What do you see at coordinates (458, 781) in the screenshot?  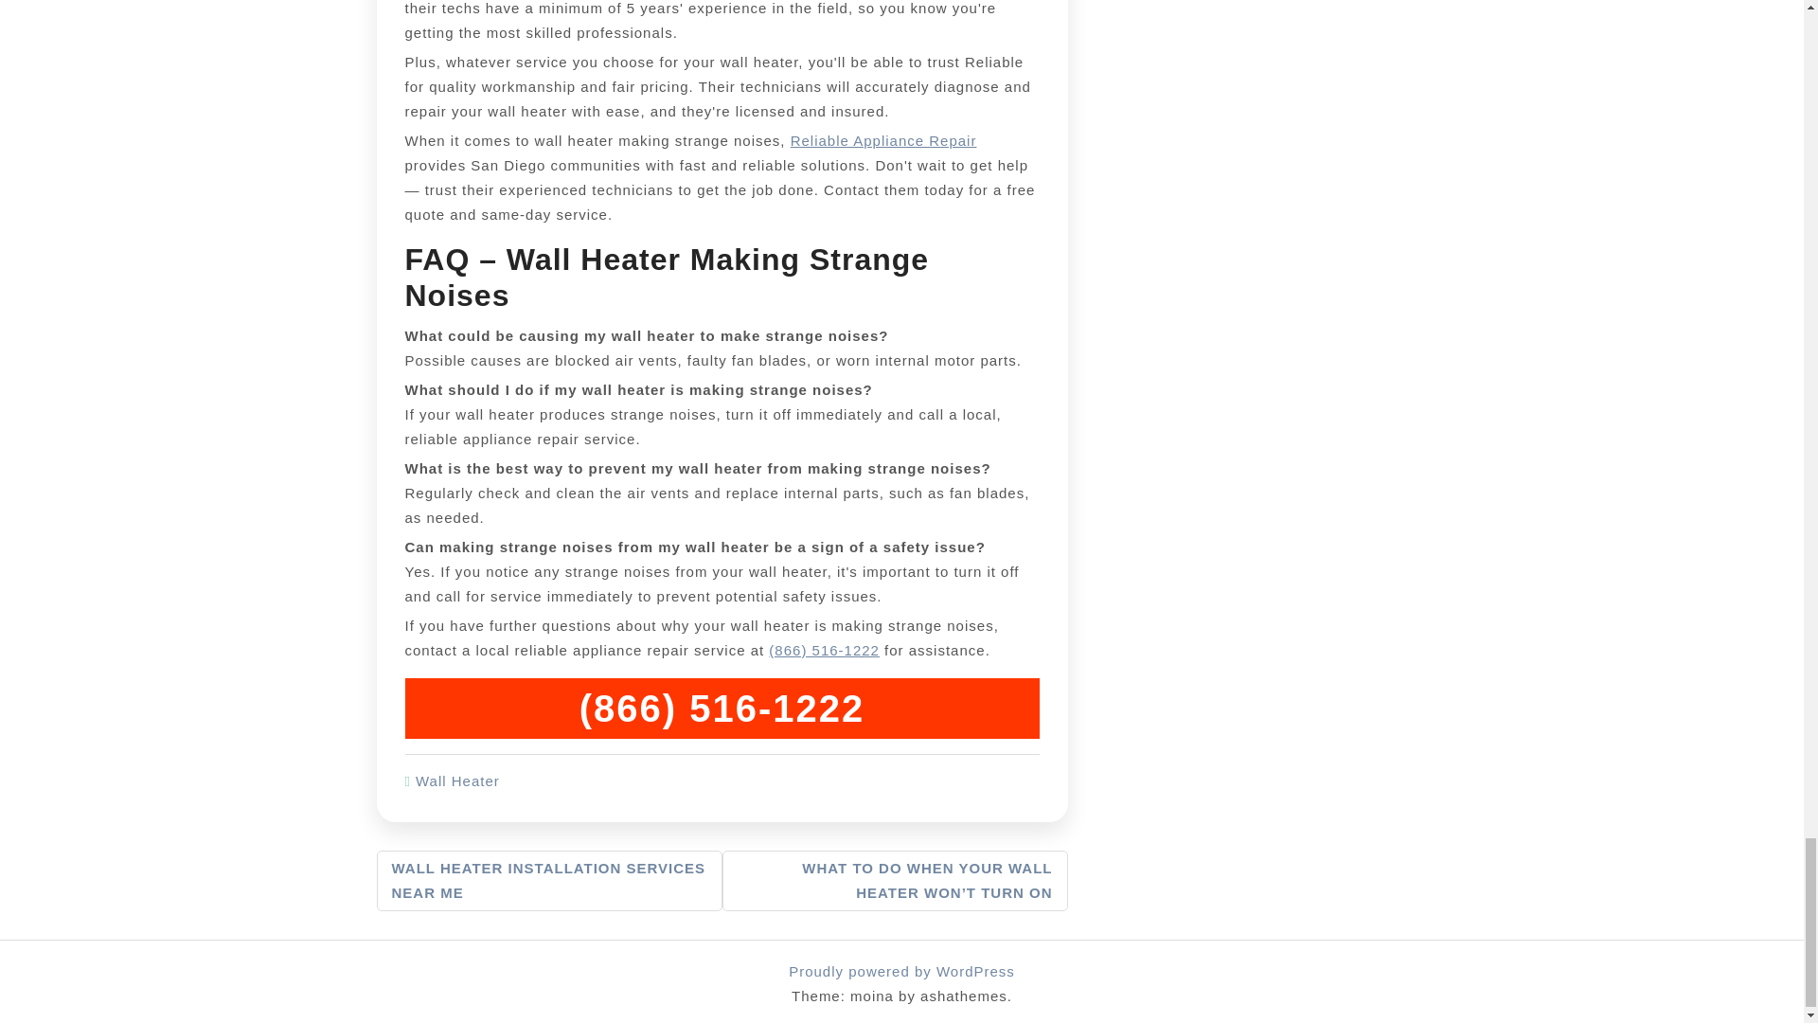 I see `Wall Heater` at bounding box center [458, 781].